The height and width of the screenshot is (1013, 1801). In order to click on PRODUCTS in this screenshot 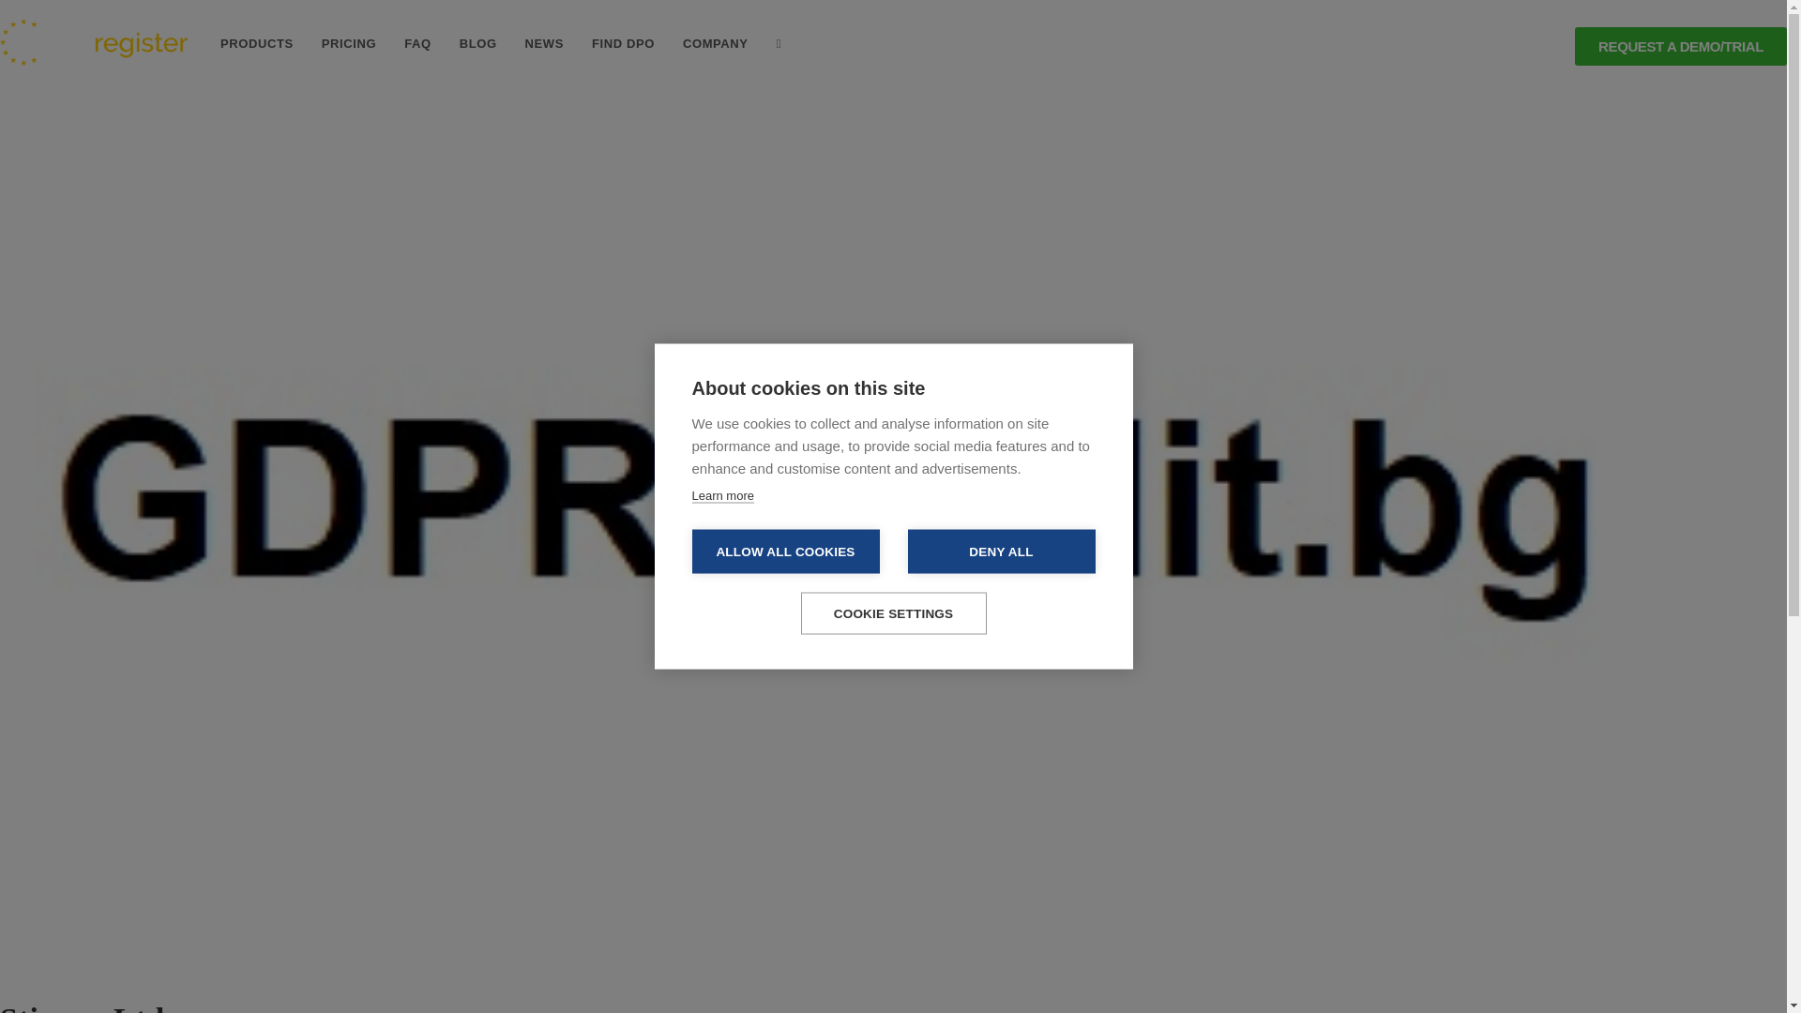, I will do `click(257, 43)`.